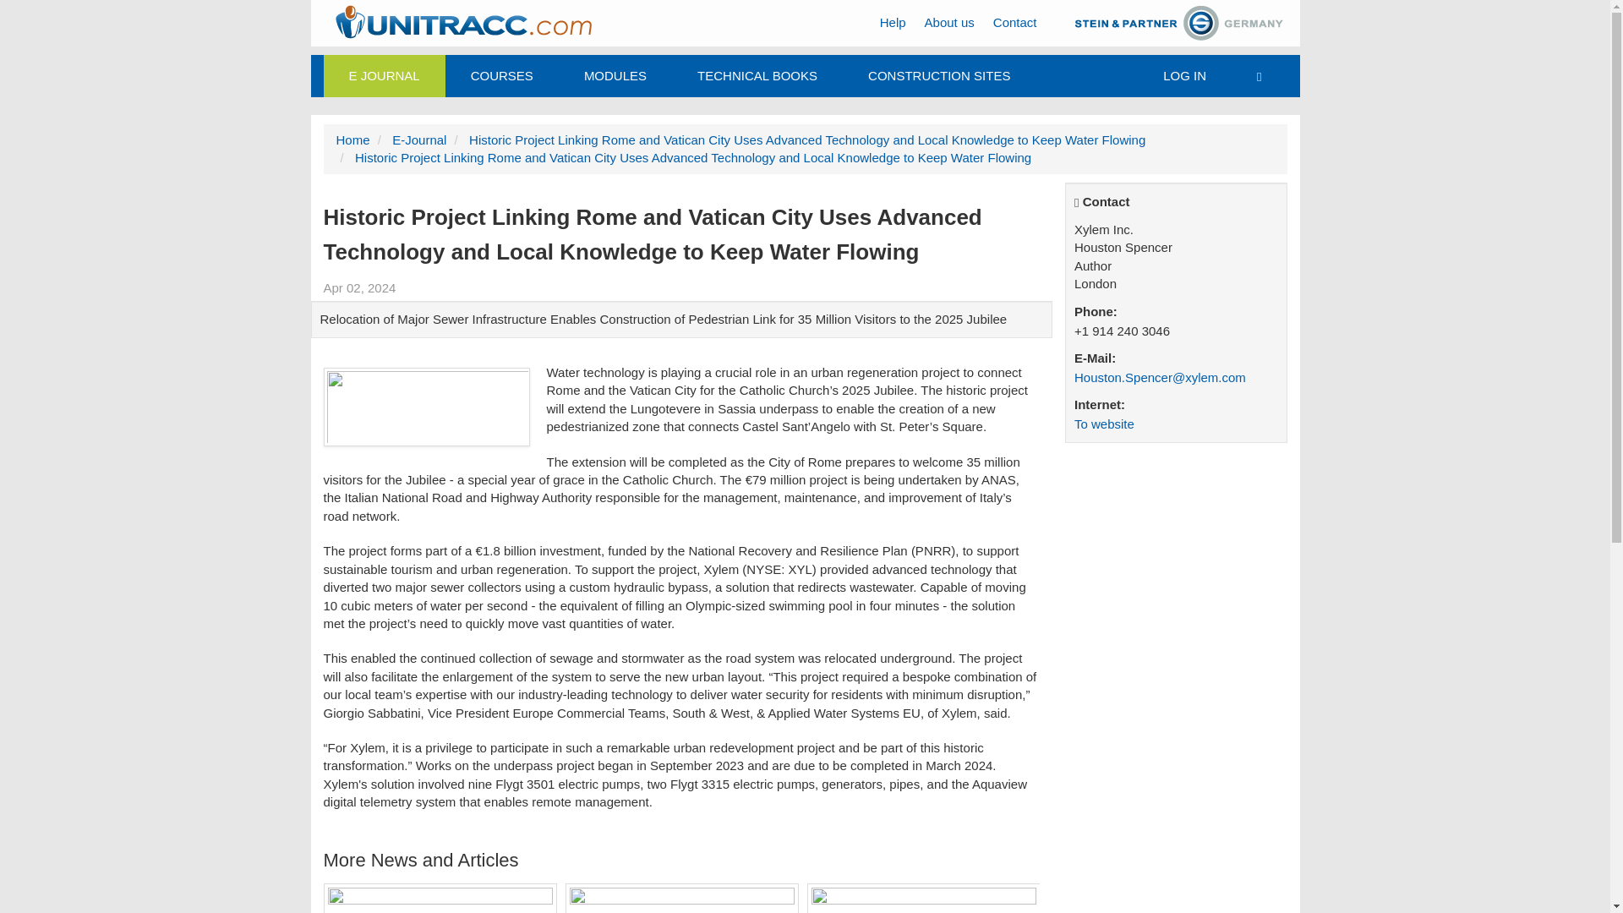 The width and height of the screenshot is (1623, 913). What do you see at coordinates (615, 75) in the screenshot?
I see `MODULES` at bounding box center [615, 75].